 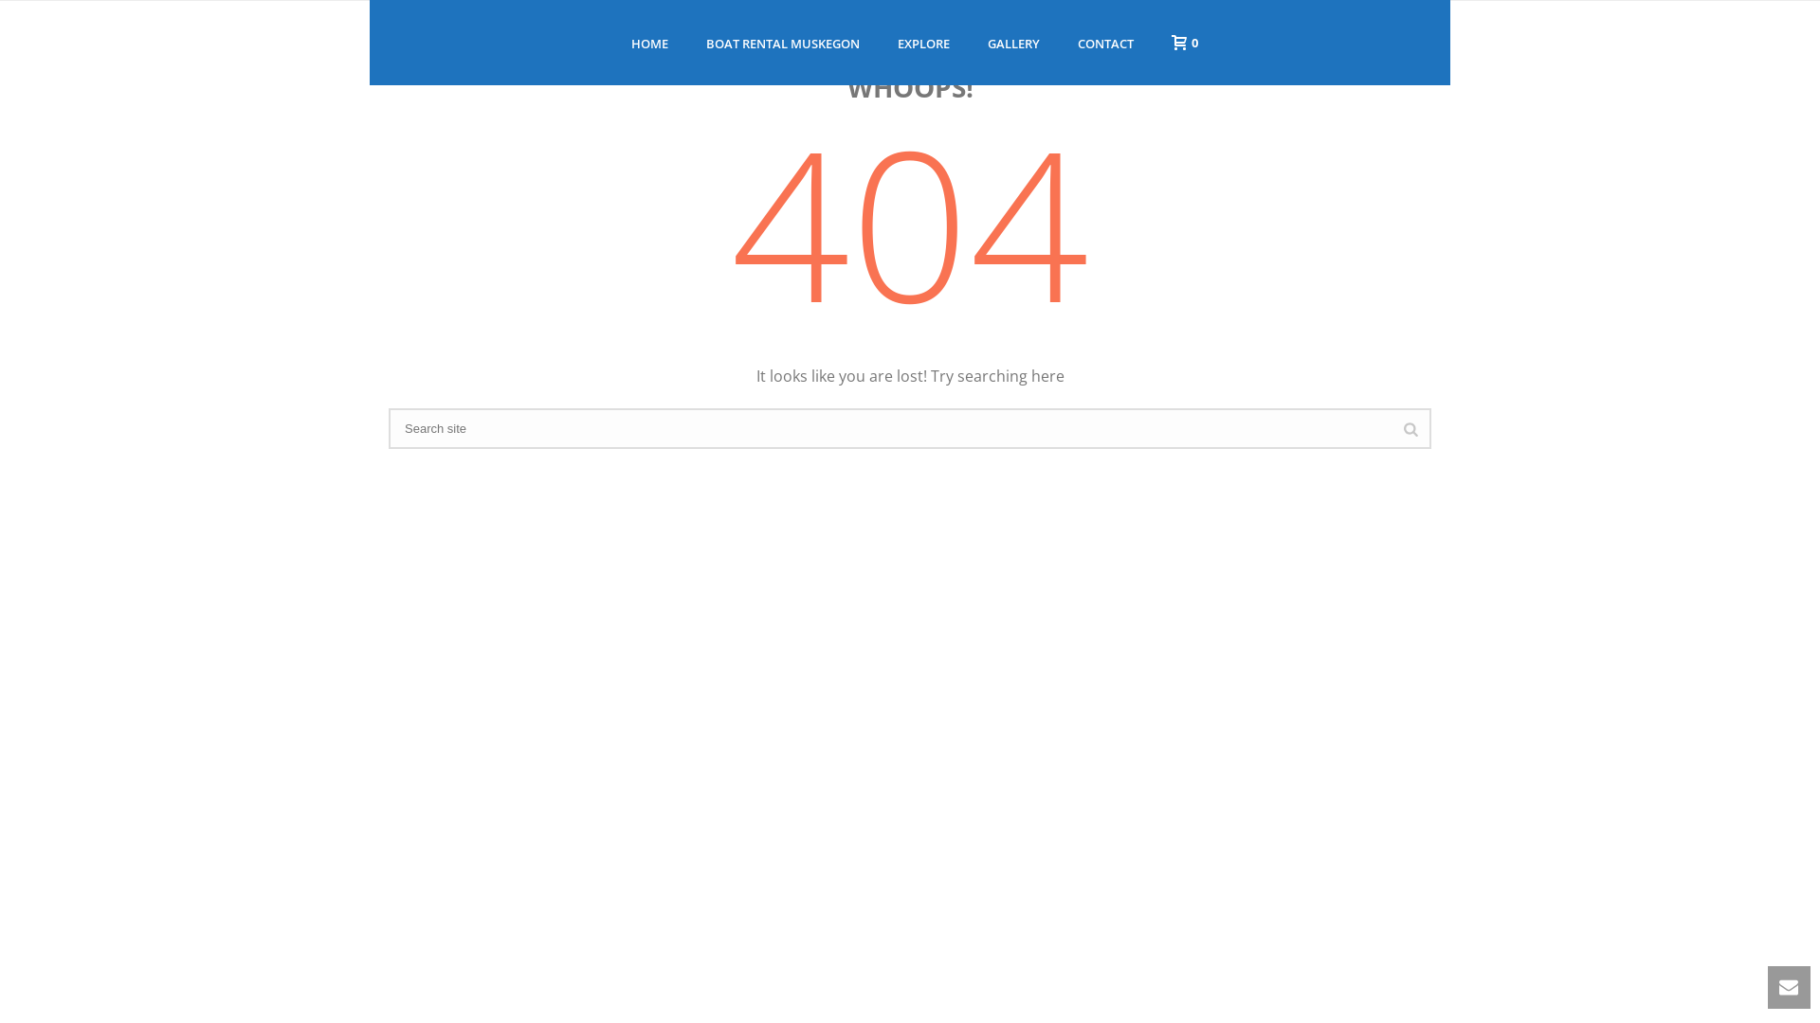 What do you see at coordinates (923, 44) in the screenshot?
I see `EXPLORE` at bounding box center [923, 44].